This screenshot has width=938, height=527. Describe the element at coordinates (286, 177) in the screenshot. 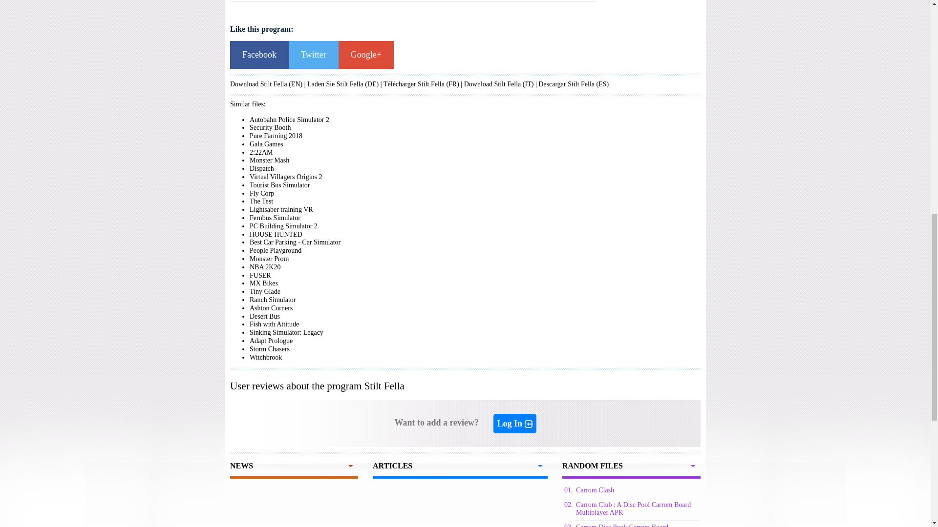

I see `Virtual Villagers Origins 2` at that location.